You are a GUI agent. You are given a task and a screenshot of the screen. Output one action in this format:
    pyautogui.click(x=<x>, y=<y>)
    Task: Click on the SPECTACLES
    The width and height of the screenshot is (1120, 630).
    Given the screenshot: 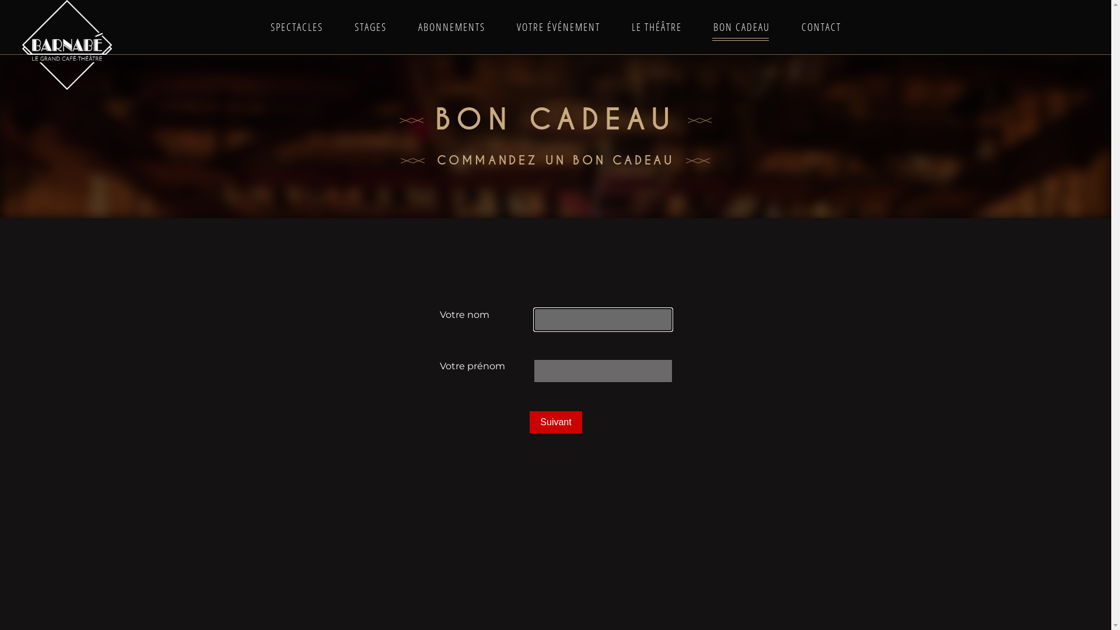 What is the action you would take?
    pyautogui.click(x=296, y=27)
    